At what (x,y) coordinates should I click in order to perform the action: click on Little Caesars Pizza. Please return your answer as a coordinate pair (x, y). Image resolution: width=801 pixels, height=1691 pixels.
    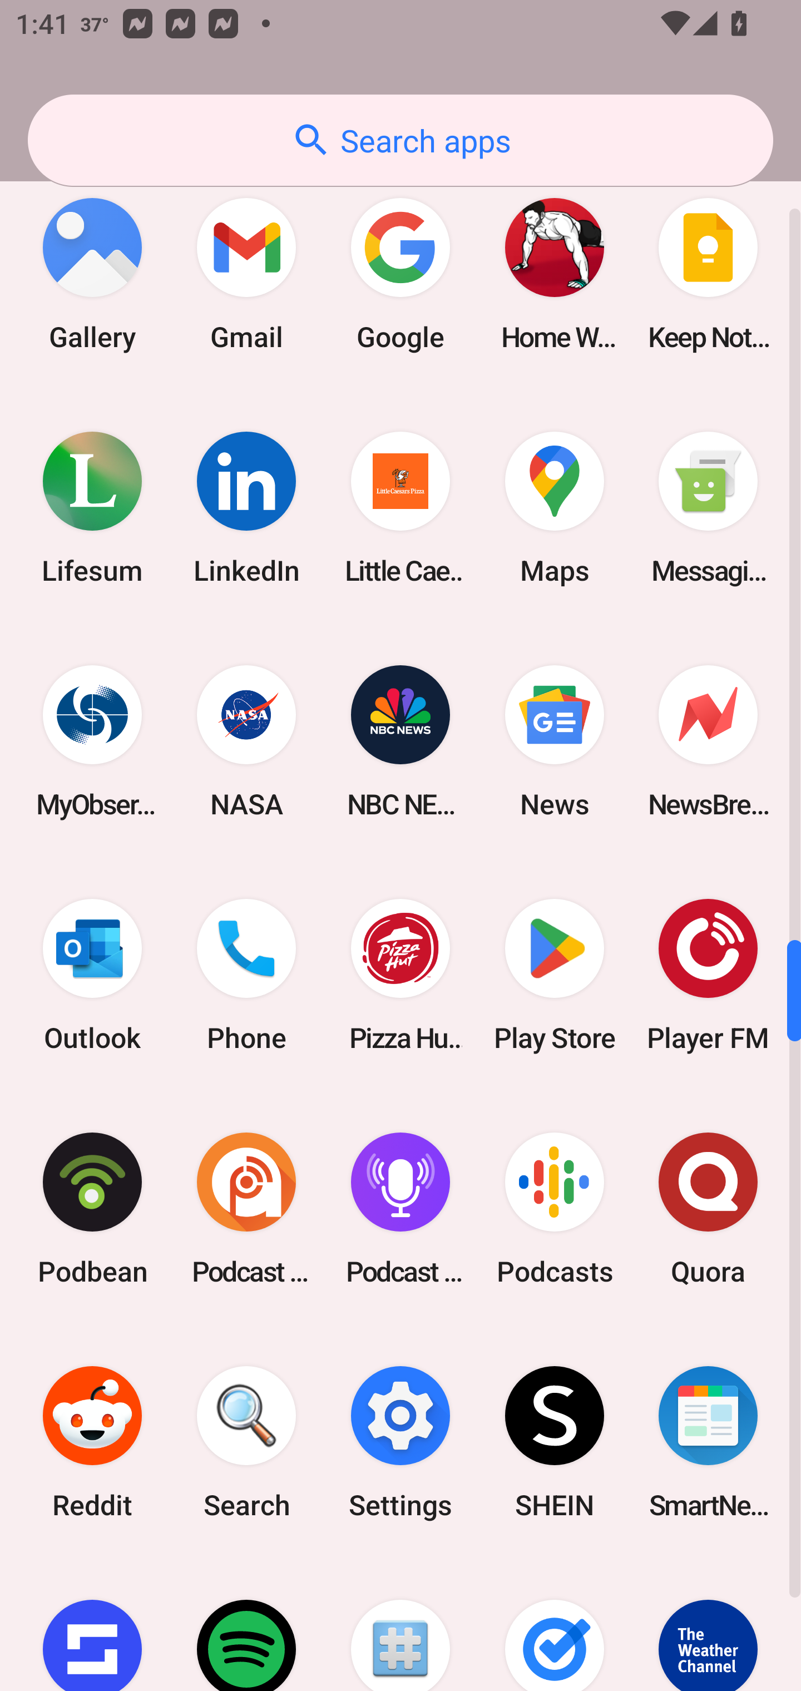
    Looking at the image, I should click on (400, 507).